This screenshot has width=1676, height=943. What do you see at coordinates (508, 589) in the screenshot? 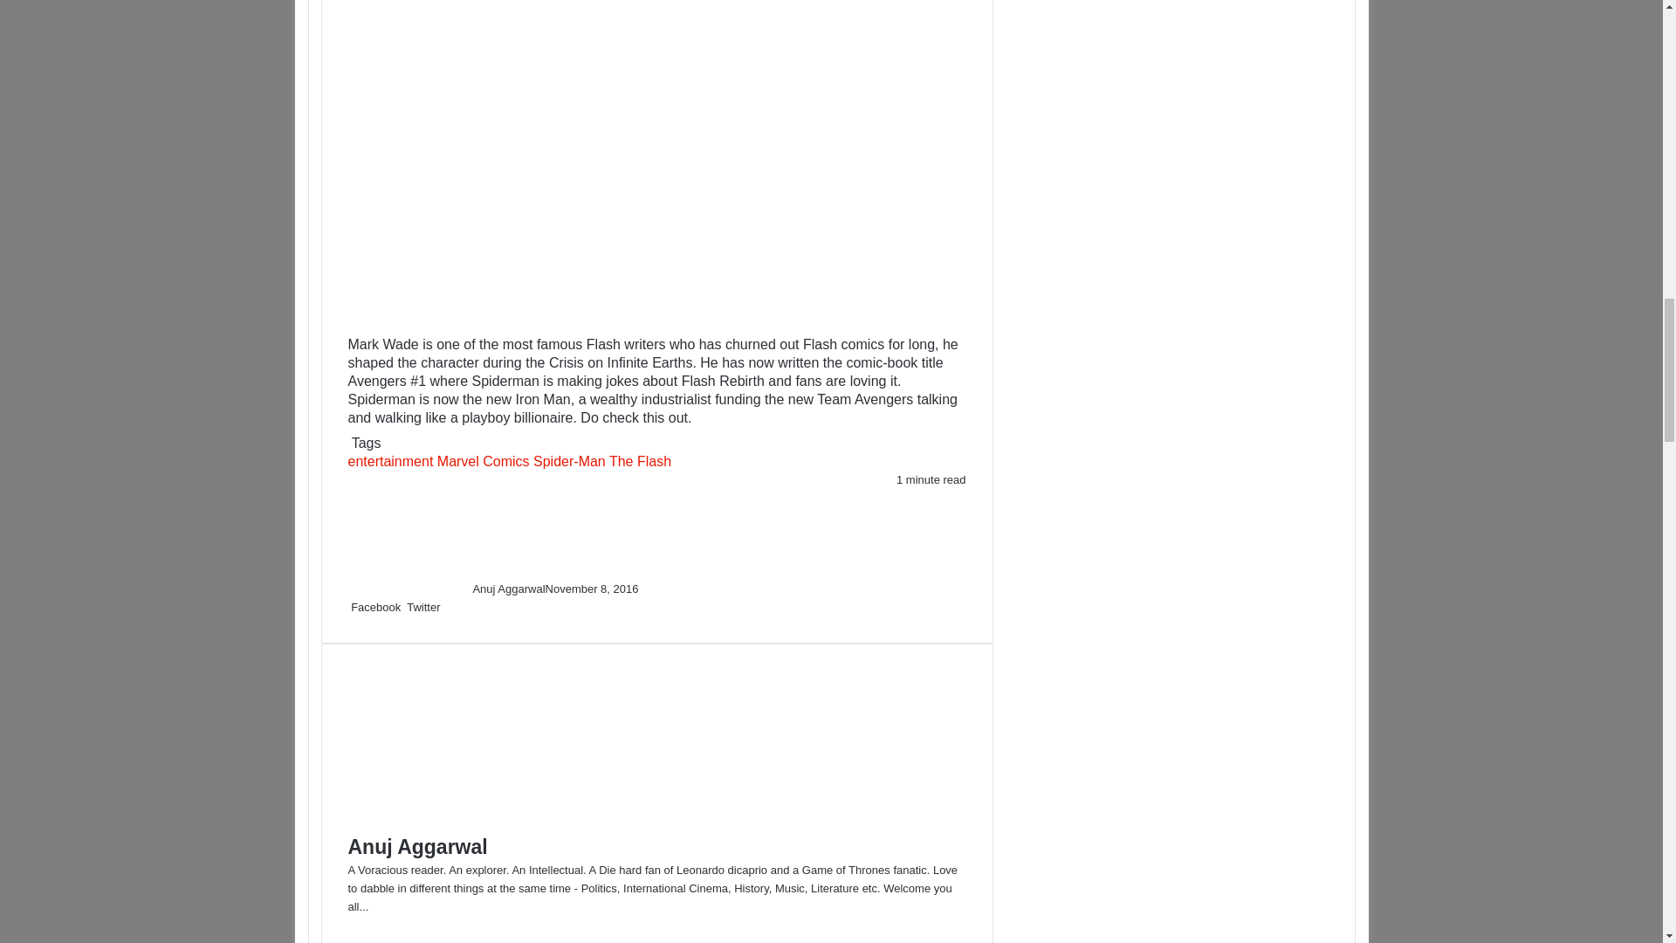
I see `Anuj Aggarwal` at bounding box center [508, 589].